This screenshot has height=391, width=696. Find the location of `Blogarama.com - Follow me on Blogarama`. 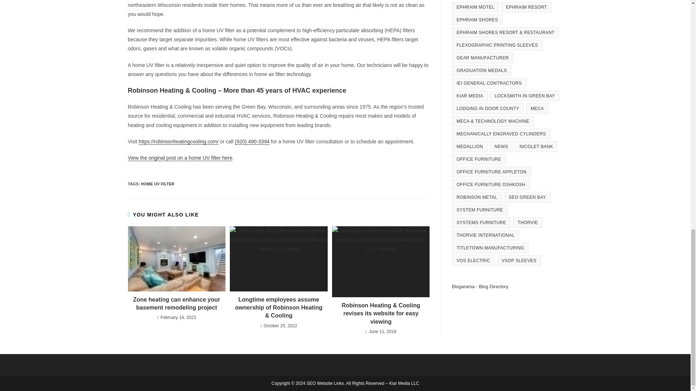

Blogarama.com - Follow me on Blogarama is located at coordinates (480, 287).